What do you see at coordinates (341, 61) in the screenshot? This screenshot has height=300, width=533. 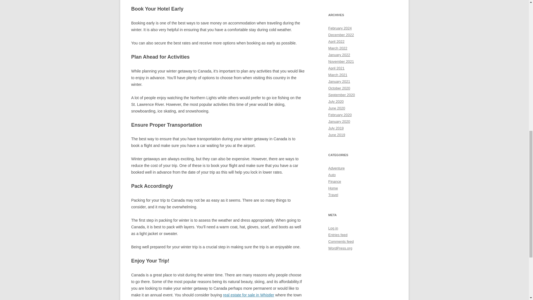 I see `November 2021` at bounding box center [341, 61].